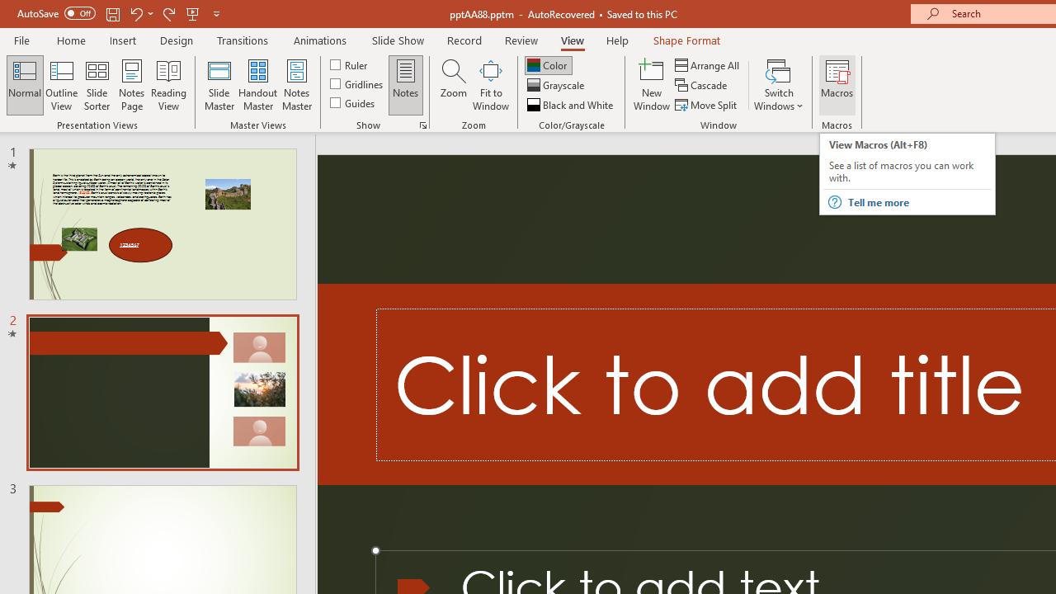  I want to click on Ruler, so click(350, 64).